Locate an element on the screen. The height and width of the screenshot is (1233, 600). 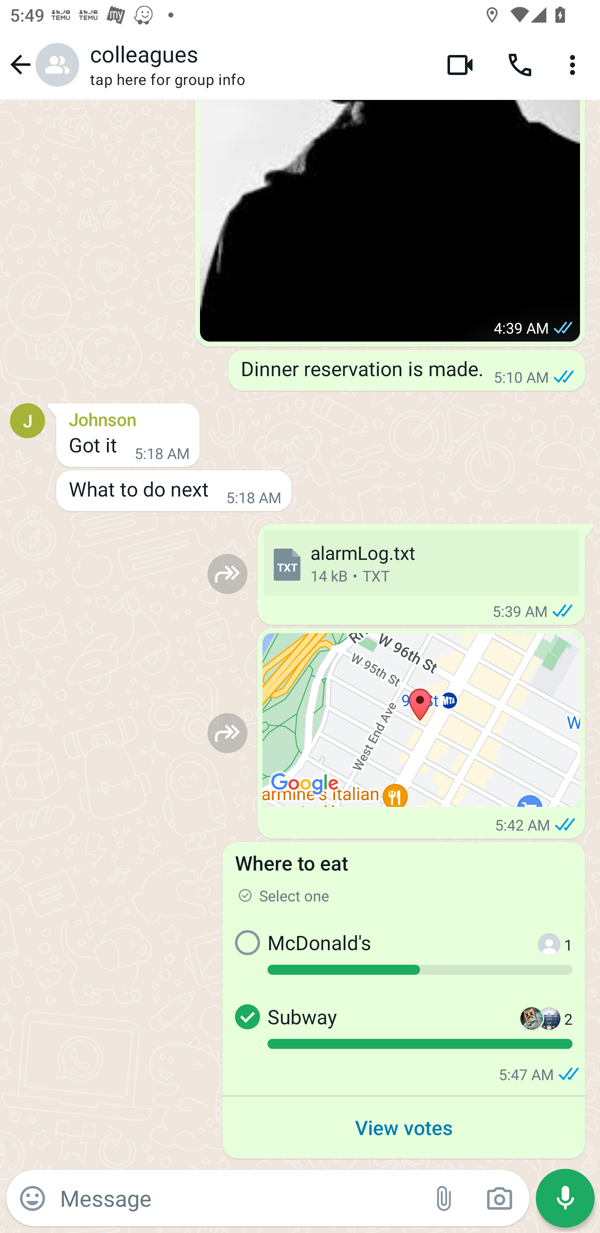
More options is located at coordinates (575, 64).